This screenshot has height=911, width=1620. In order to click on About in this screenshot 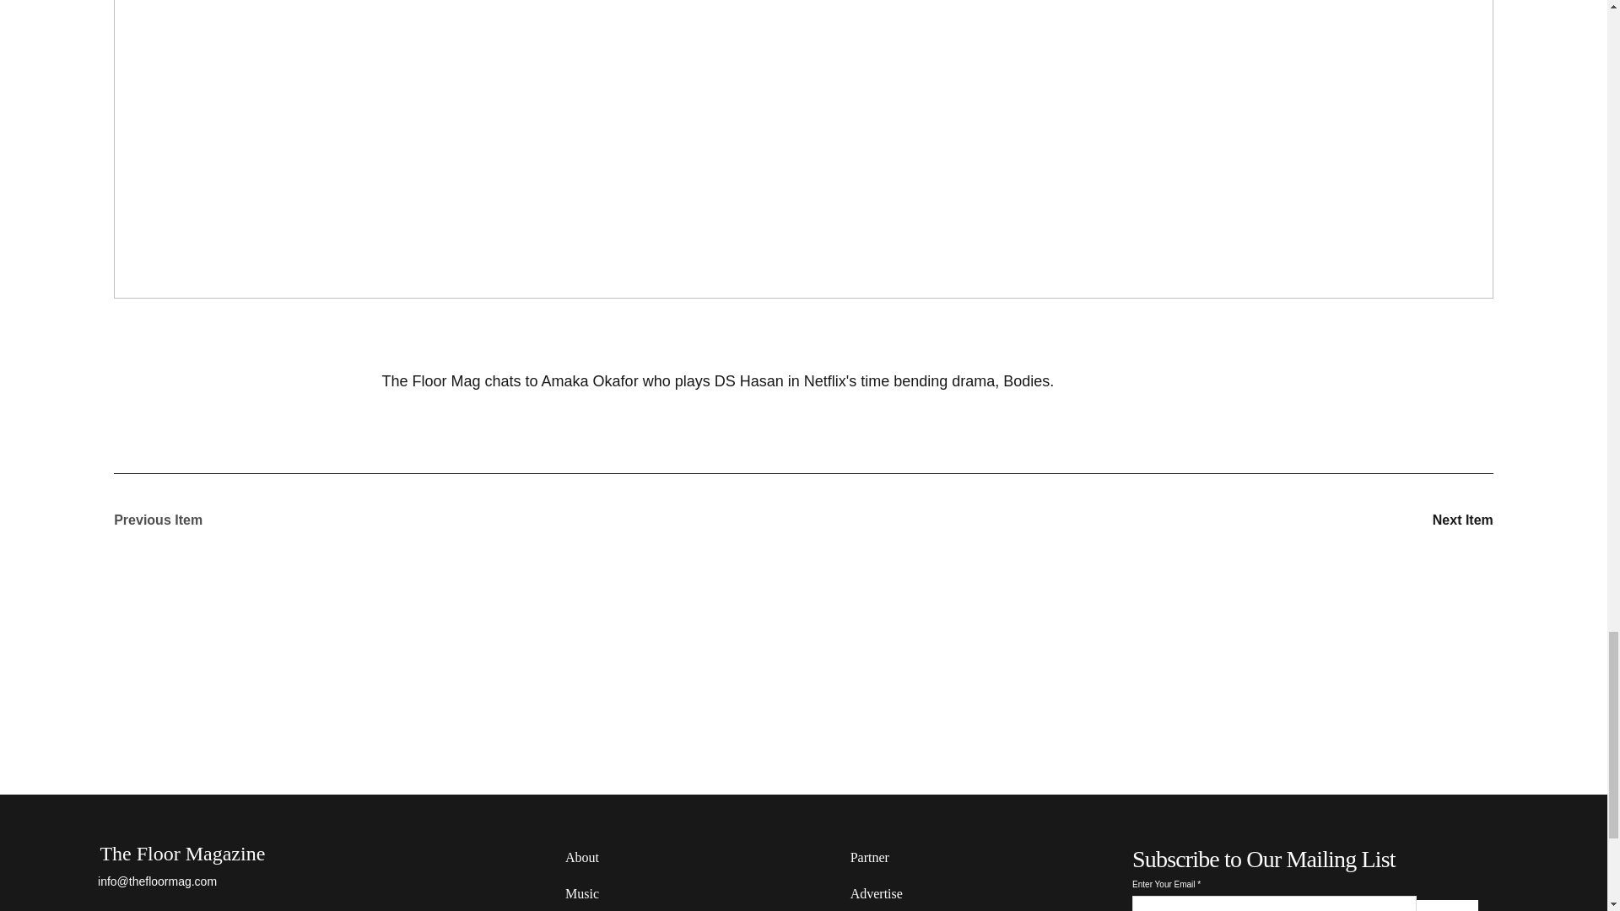, I will do `click(617, 857)`.